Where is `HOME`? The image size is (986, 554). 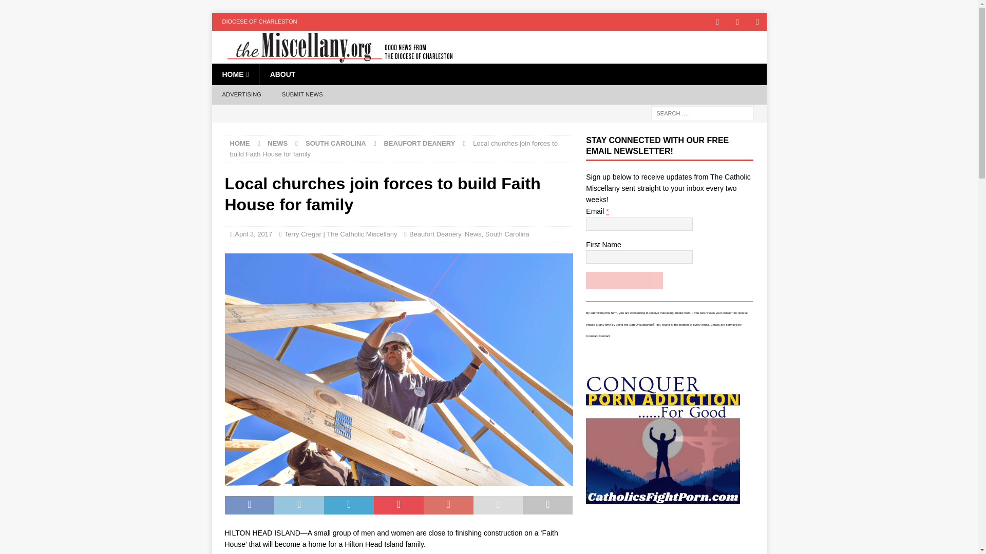 HOME is located at coordinates (240, 144).